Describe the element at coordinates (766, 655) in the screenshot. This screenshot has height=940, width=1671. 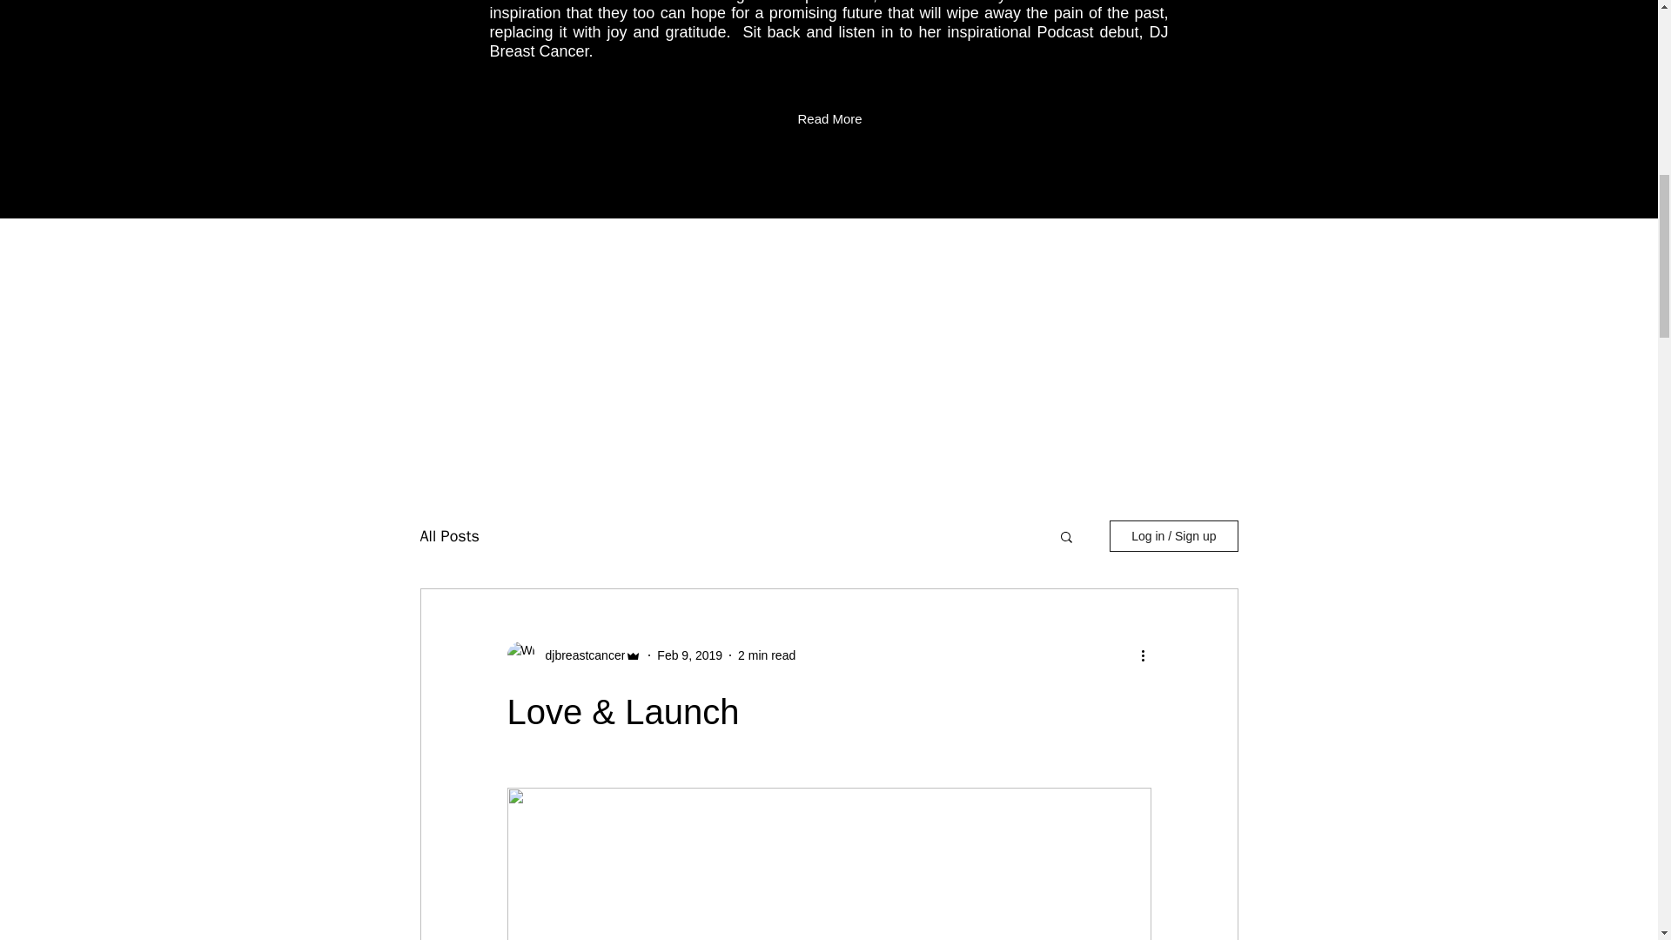
I see `2 min read` at that location.